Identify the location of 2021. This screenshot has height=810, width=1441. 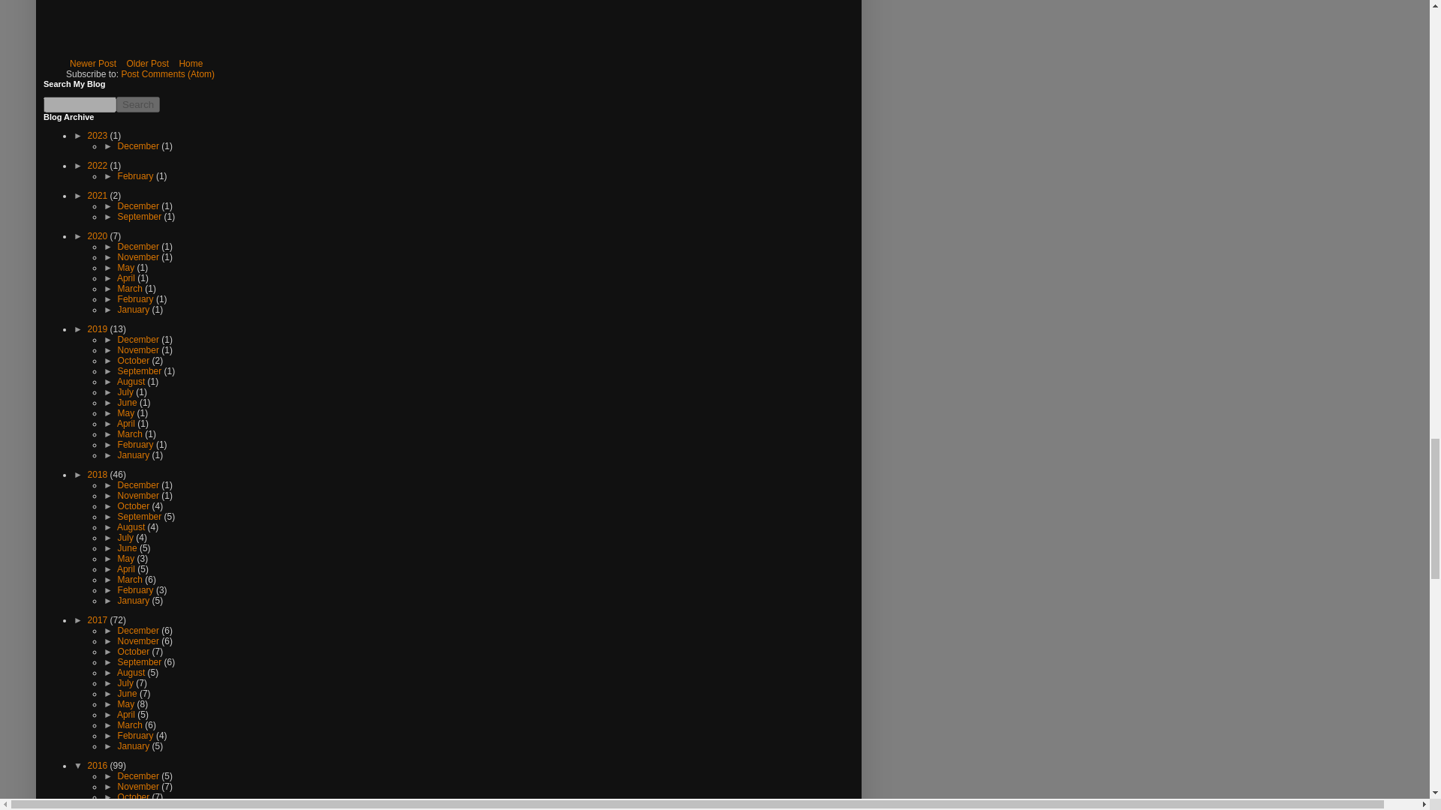
(99, 195).